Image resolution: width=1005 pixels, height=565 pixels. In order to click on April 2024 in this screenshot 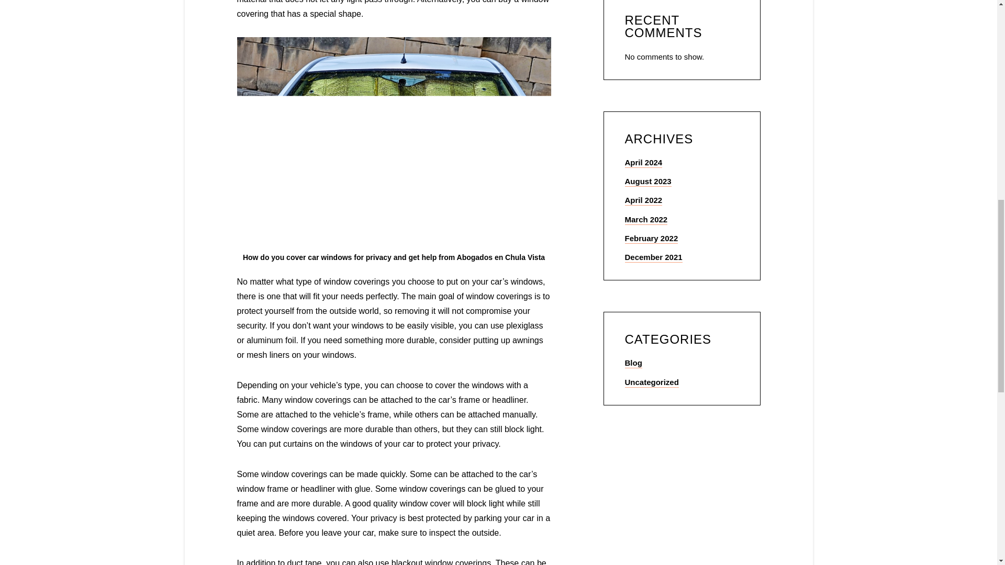, I will do `click(644, 163)`.